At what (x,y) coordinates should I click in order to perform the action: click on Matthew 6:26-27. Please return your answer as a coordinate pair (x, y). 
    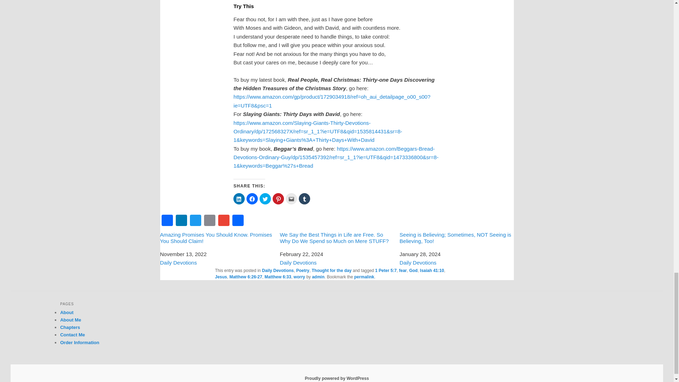
    Looking at the image, I should click on (245, 277).